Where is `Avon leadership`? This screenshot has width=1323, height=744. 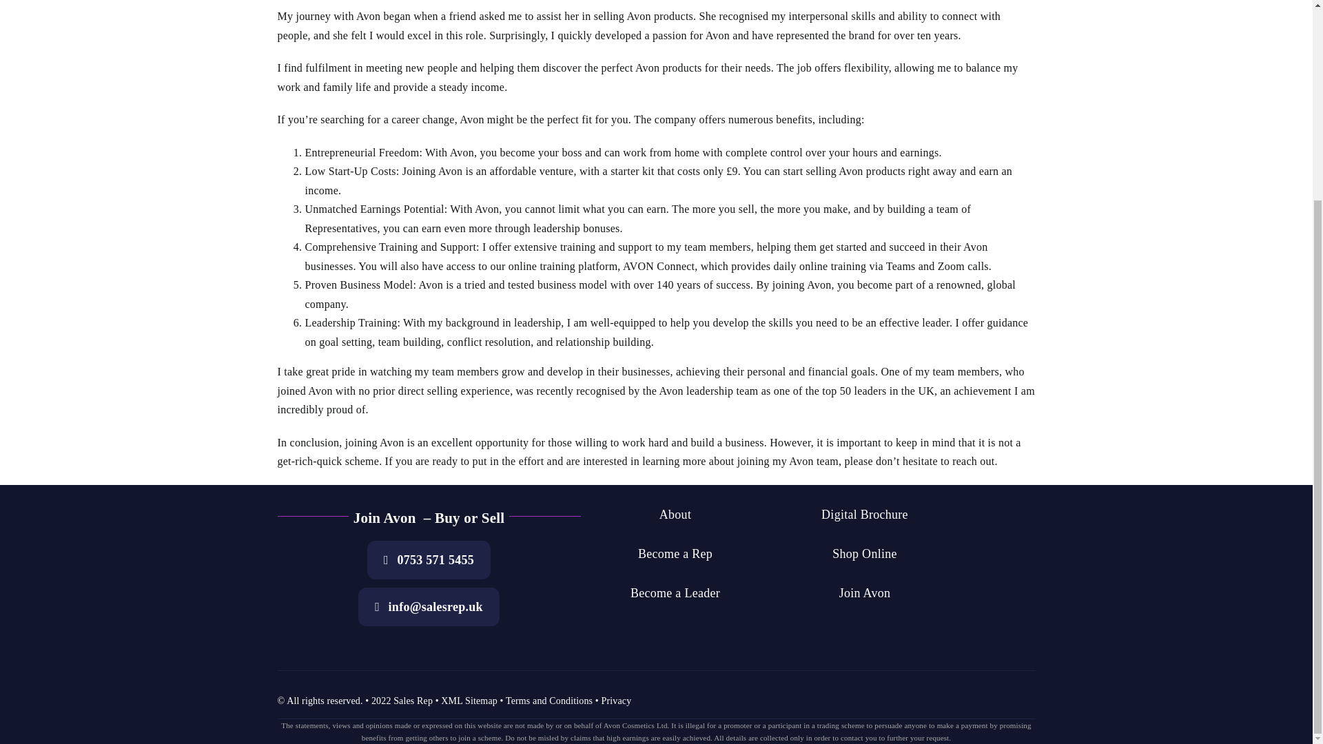
Avon leadership is located at coordinates (696, 391).